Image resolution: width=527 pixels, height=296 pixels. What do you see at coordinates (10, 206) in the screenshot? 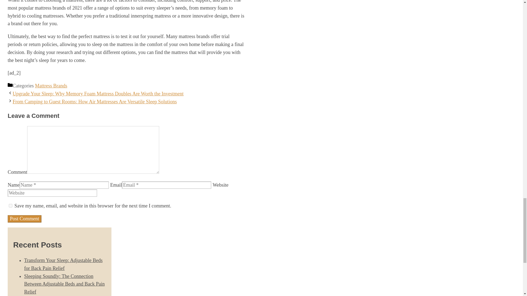
I see `yes` at bounding box center [10, 206].